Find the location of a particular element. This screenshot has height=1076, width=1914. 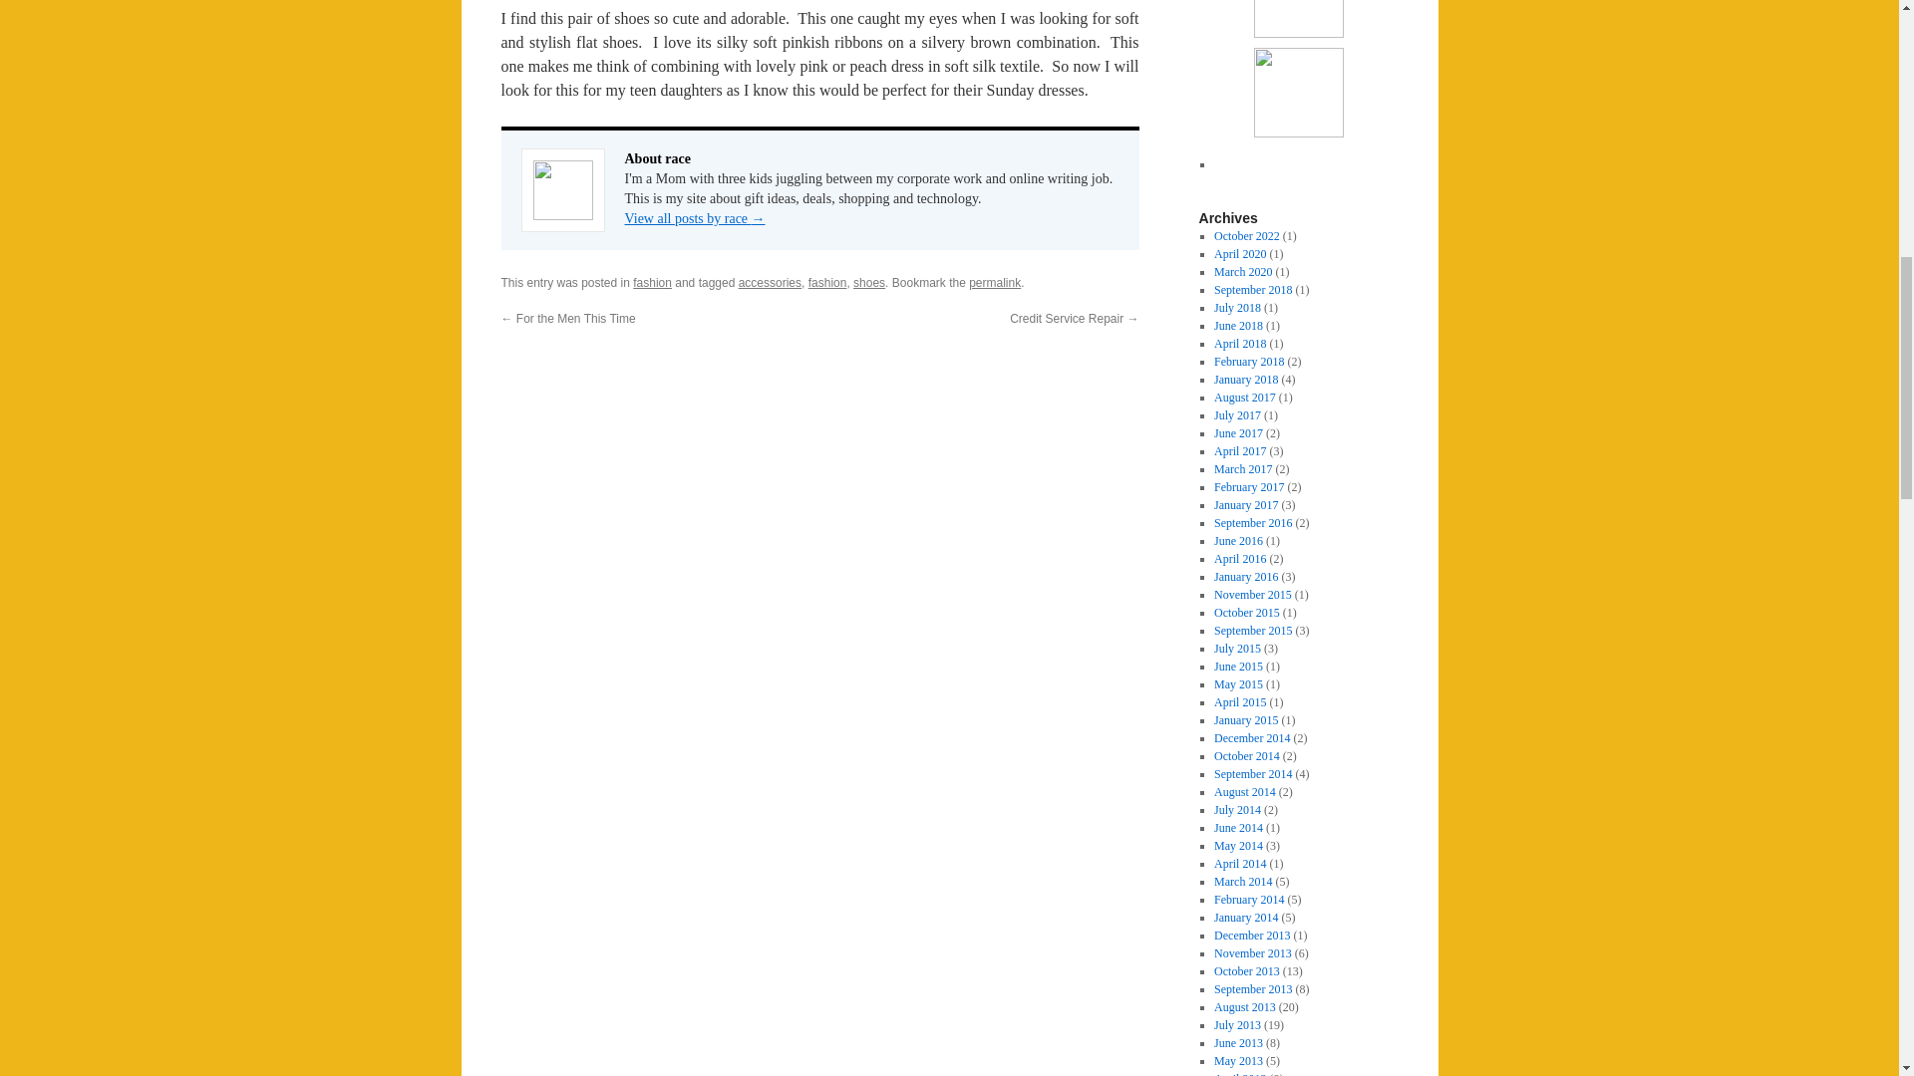

fashion is located at coordinates (652, 282).